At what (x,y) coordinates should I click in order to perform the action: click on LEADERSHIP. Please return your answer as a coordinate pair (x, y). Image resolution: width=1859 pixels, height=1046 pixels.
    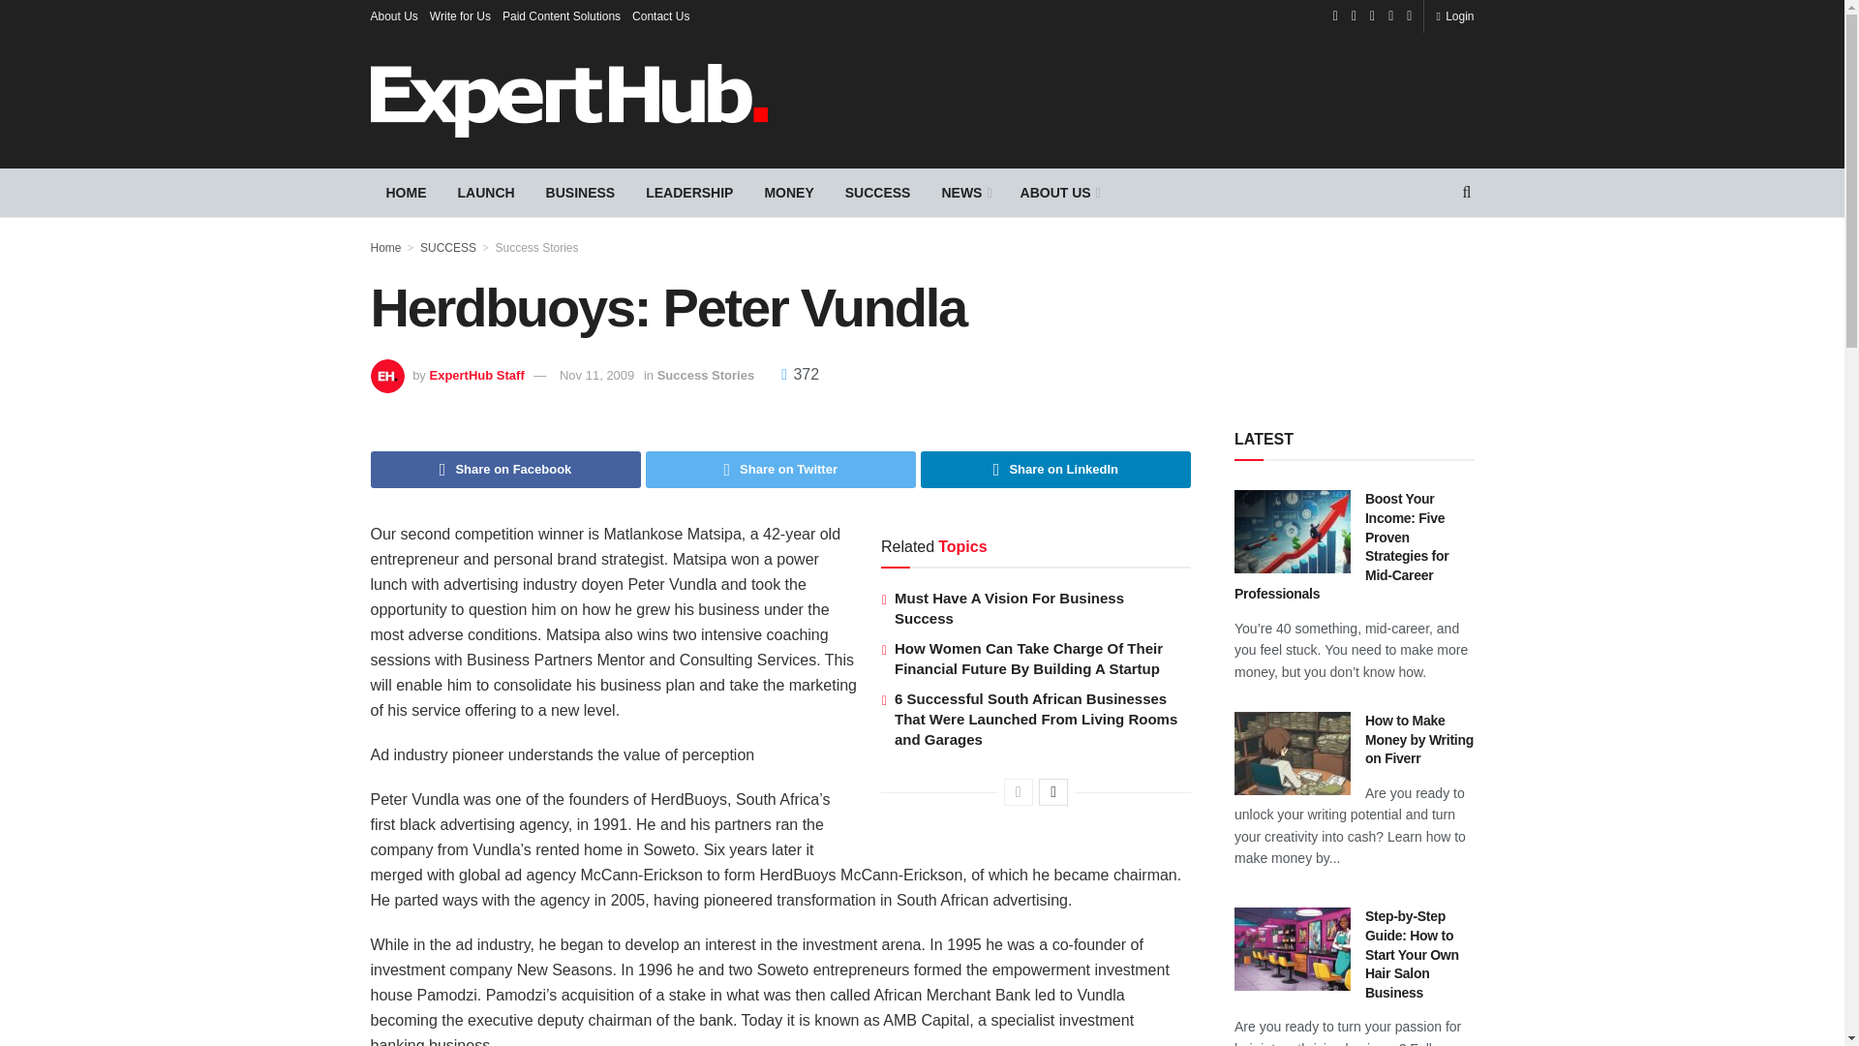
    Looking at the image, I should click on (689, 192).